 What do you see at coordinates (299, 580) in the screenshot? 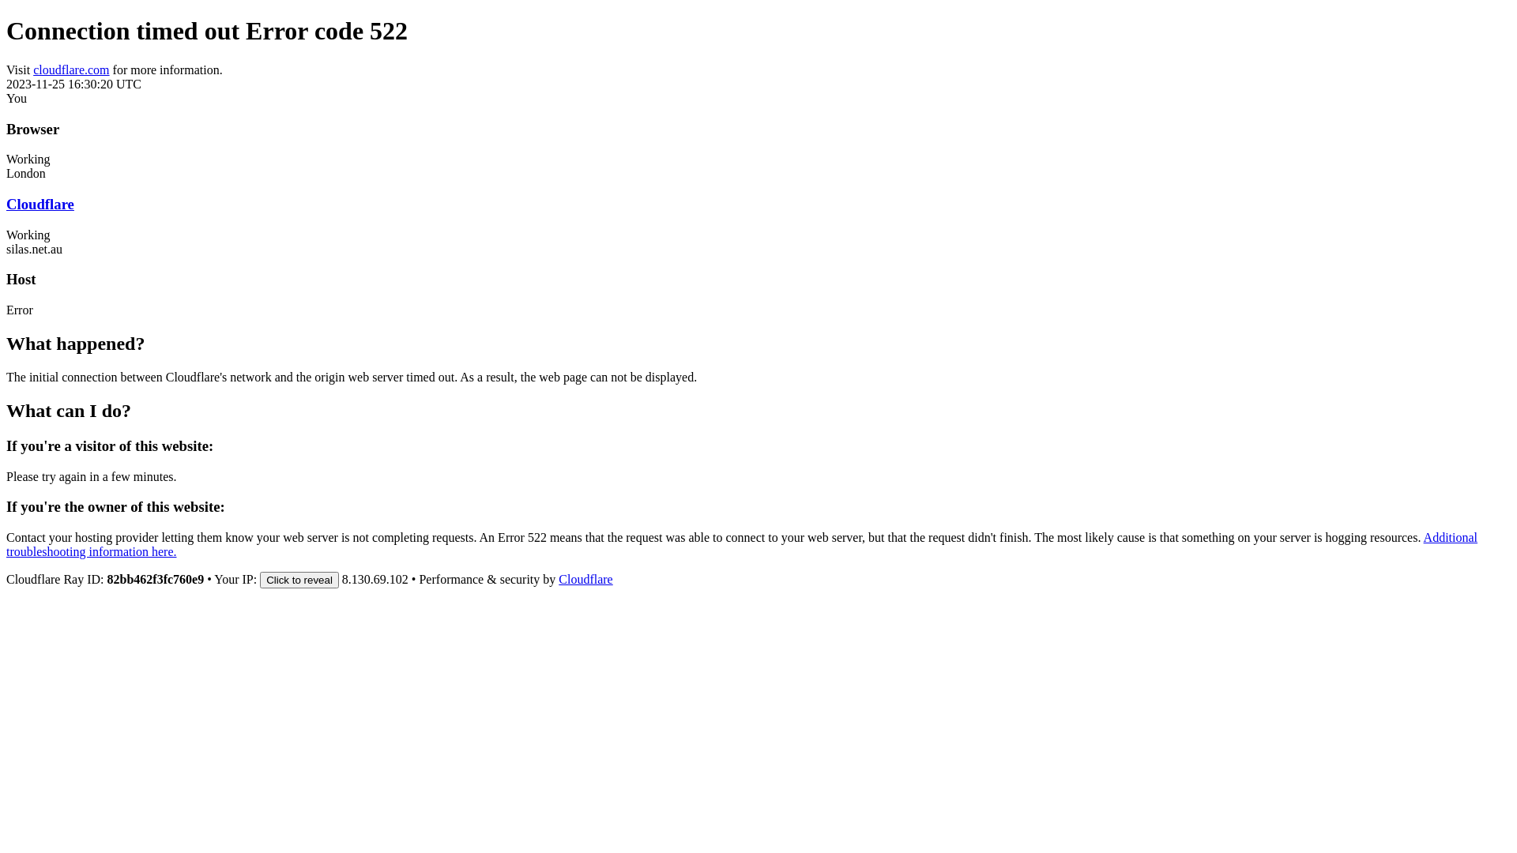
I see `Click to reveal` at bounding box center [299, 580].